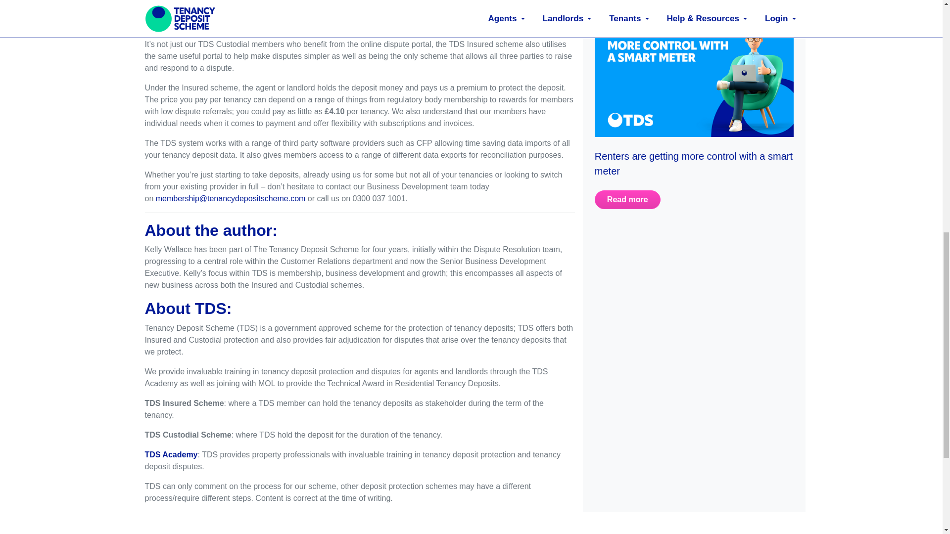 This screenshot has width=950, height=534. What do you see at coordinates (171, 454) in the screenshot?
I see `TDS Academy` at bounding box center [171, 454].